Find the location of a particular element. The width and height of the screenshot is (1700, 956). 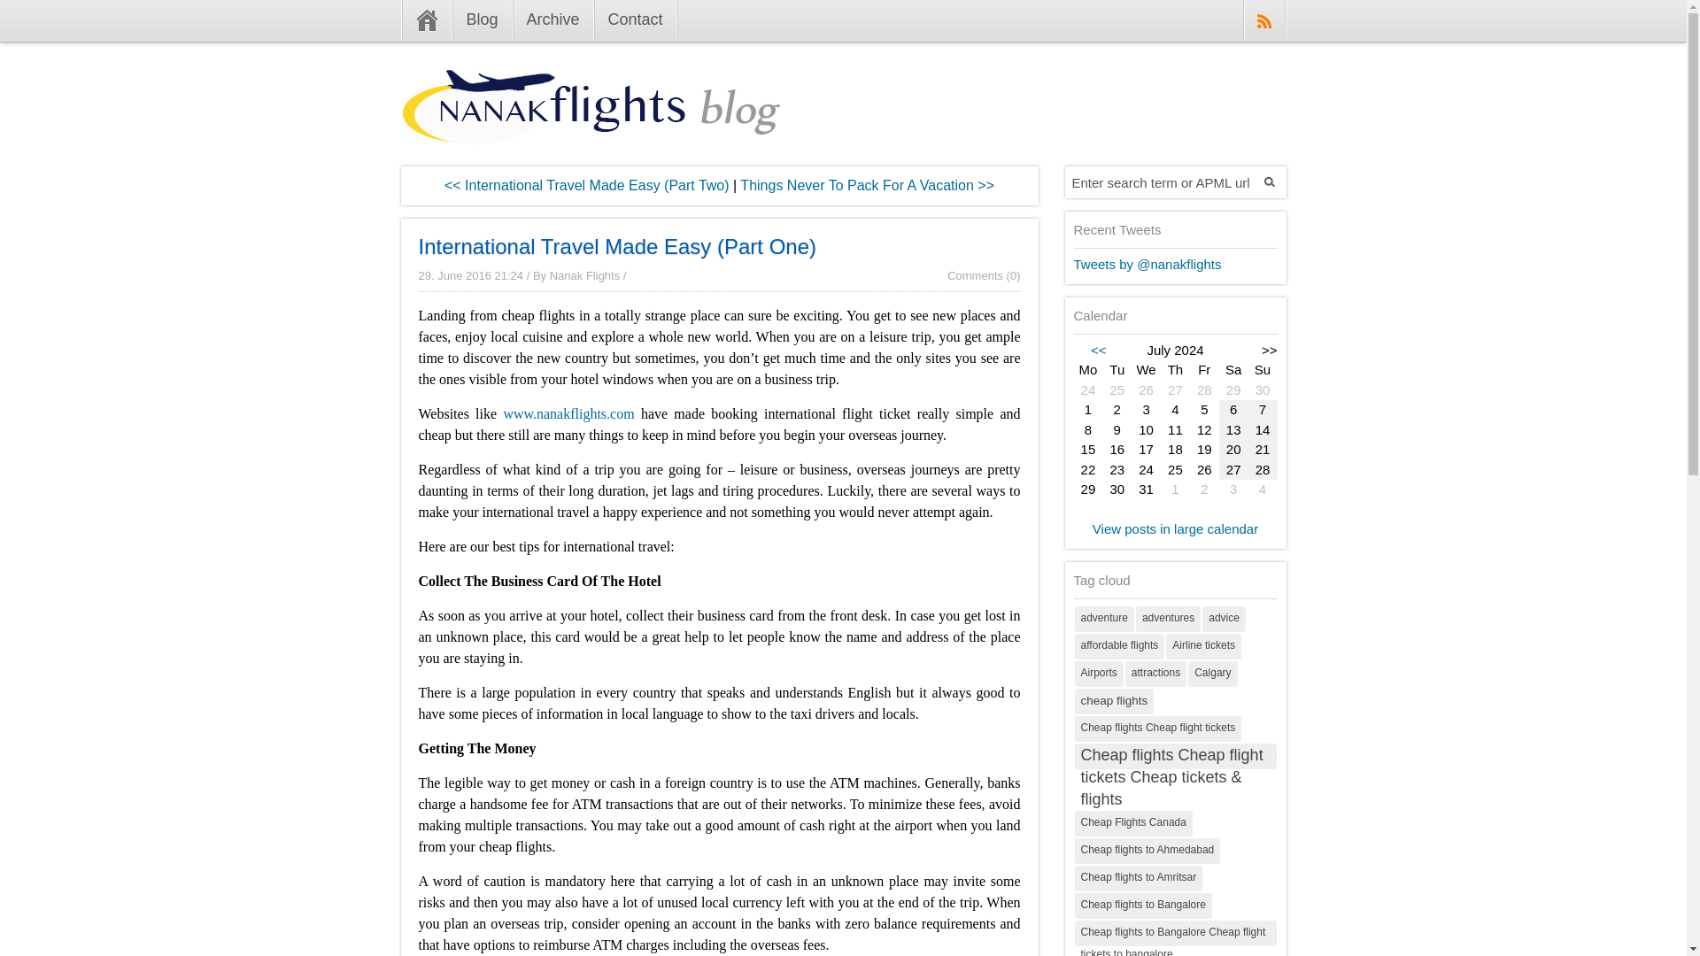

advice is located at coordinates (1224, 618).